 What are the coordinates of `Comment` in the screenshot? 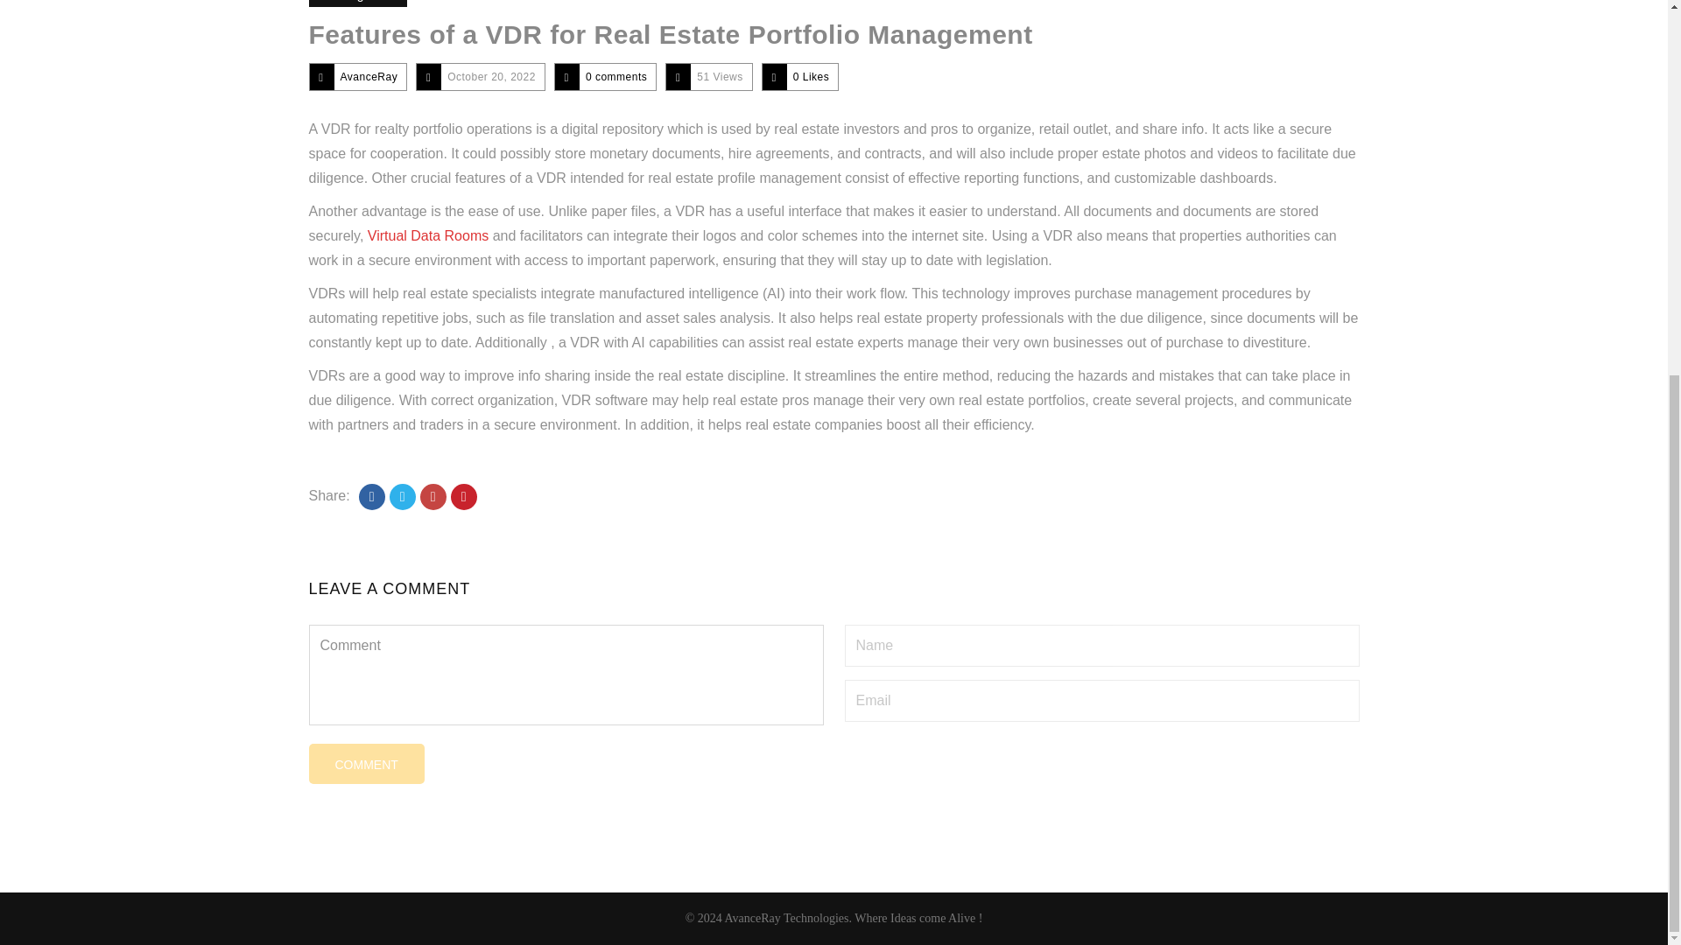 It's located at (365, 763).